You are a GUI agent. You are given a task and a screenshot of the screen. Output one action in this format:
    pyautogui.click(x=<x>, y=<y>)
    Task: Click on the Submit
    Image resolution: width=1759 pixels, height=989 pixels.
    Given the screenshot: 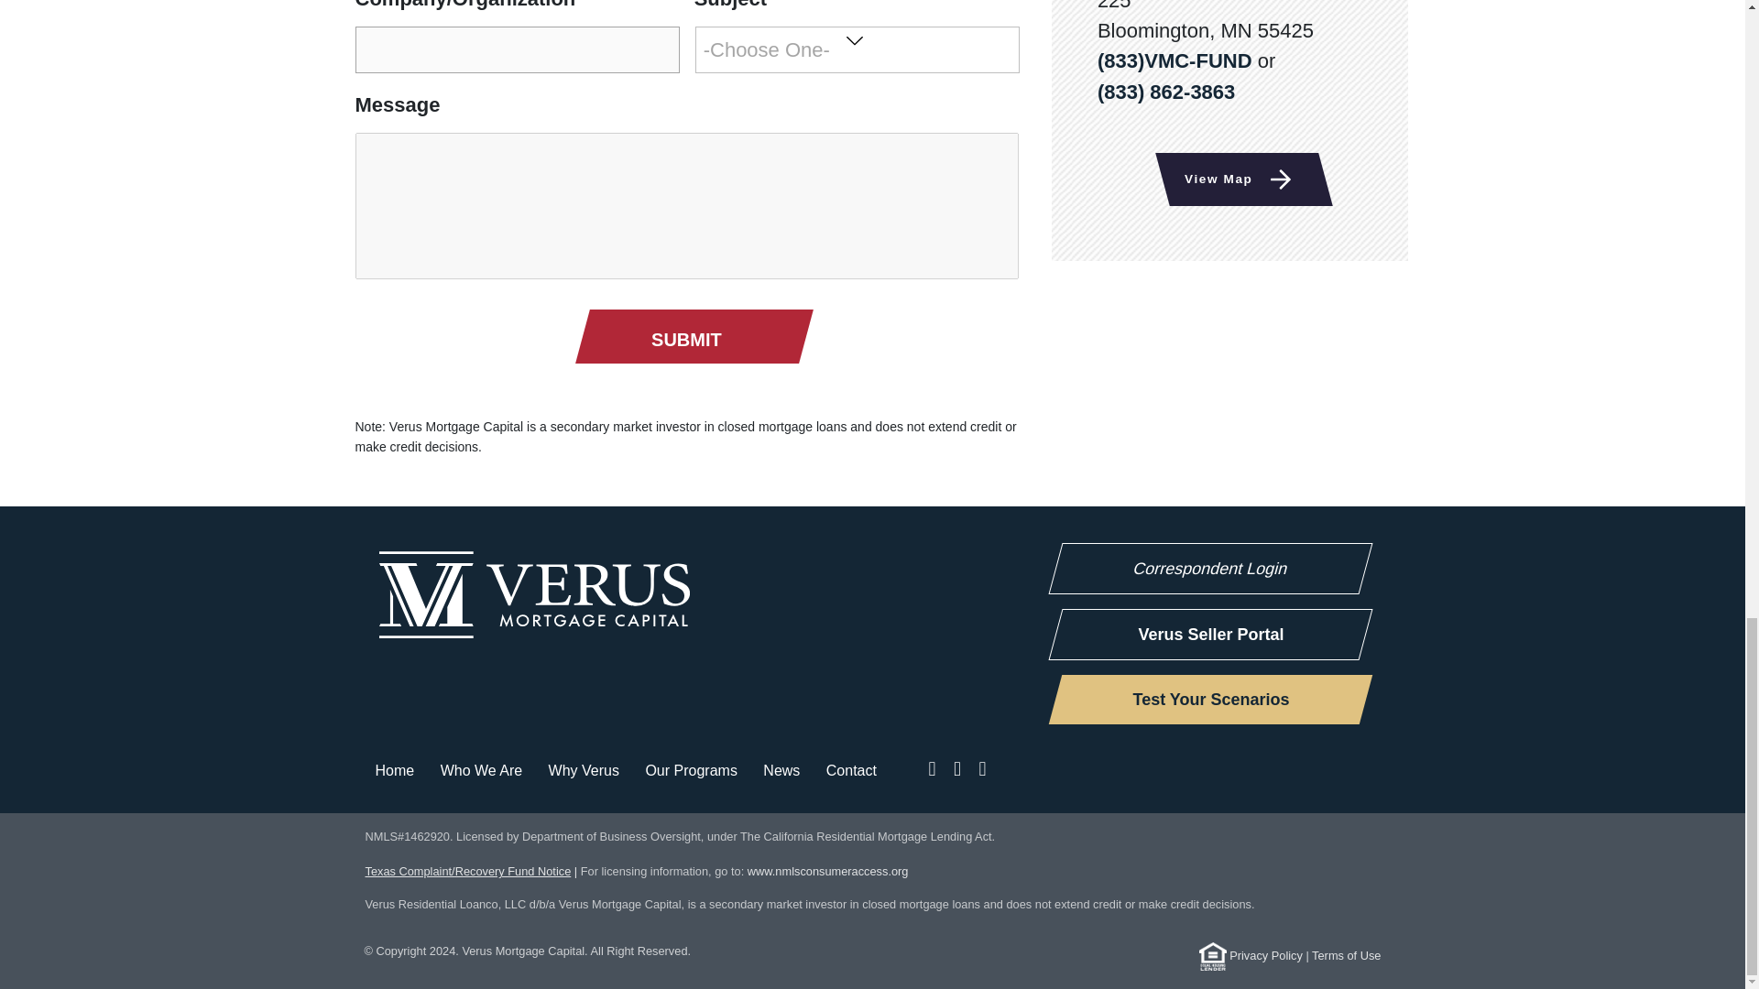 What is the action you would take?
    pyautogui.click(x=685, y=339)
    